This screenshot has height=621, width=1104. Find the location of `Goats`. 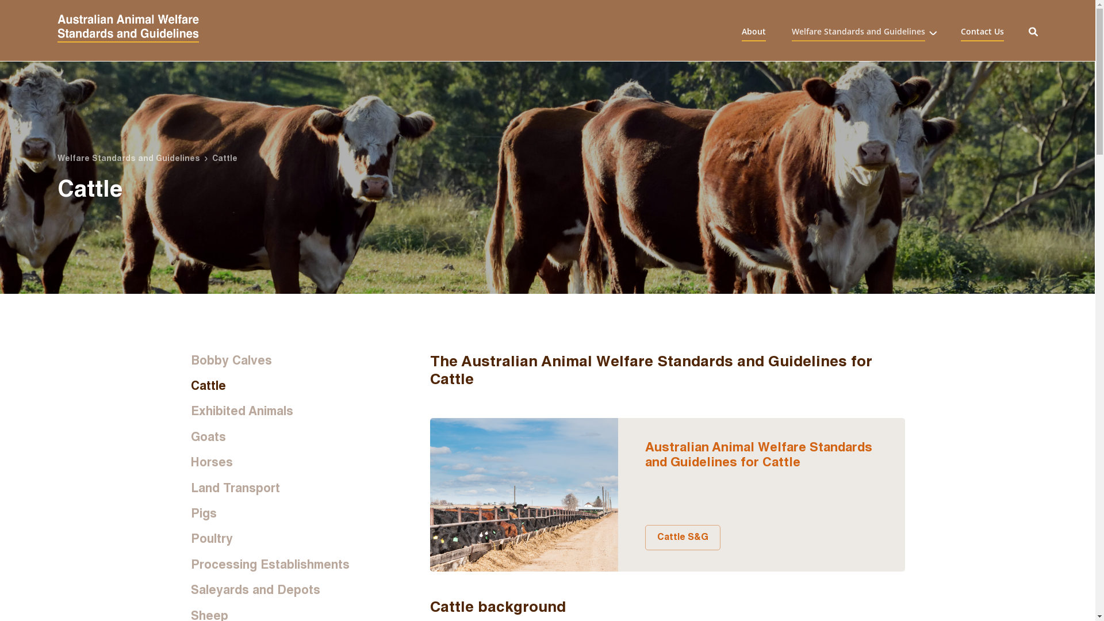

Goats is located at coordinates (284, 437).